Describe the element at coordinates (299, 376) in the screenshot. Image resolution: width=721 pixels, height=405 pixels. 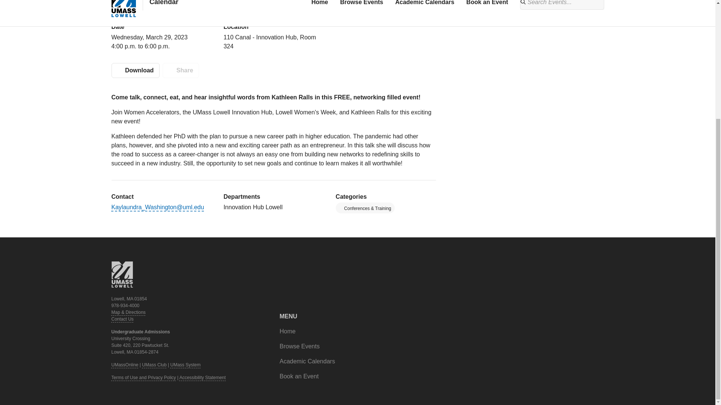
I see `Book an Event` at that location.